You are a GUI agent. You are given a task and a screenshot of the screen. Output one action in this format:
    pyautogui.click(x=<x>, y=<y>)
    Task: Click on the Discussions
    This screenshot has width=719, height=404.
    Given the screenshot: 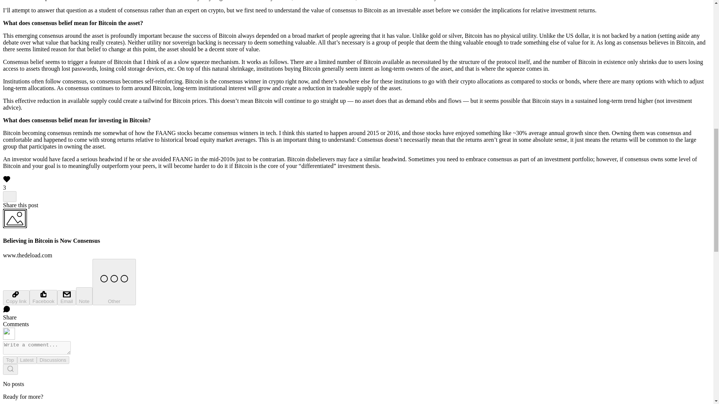 What is the action you would take?
    pyautogui.click(x=52, y=360)
    